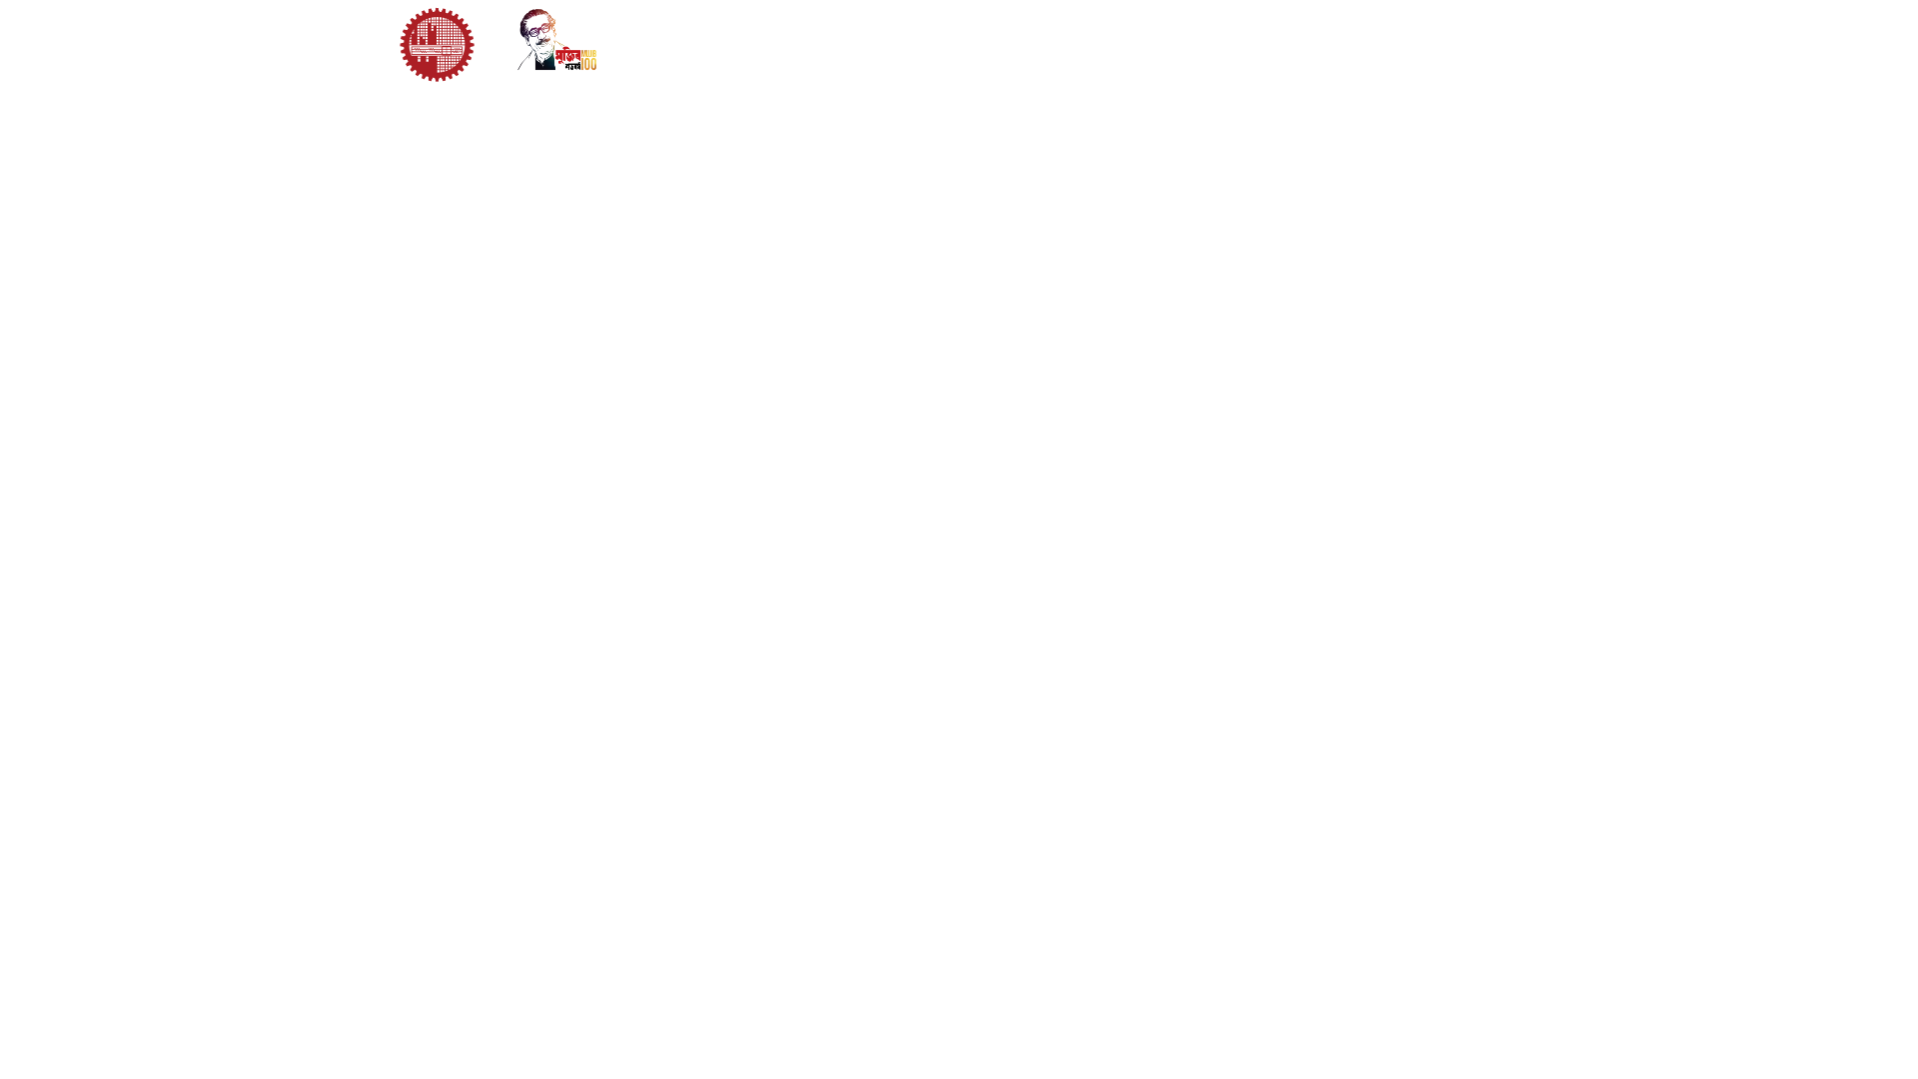 Image resolution: width=1918 pixels, height=1079 pixels. I want to click on About, so click(501, 116).